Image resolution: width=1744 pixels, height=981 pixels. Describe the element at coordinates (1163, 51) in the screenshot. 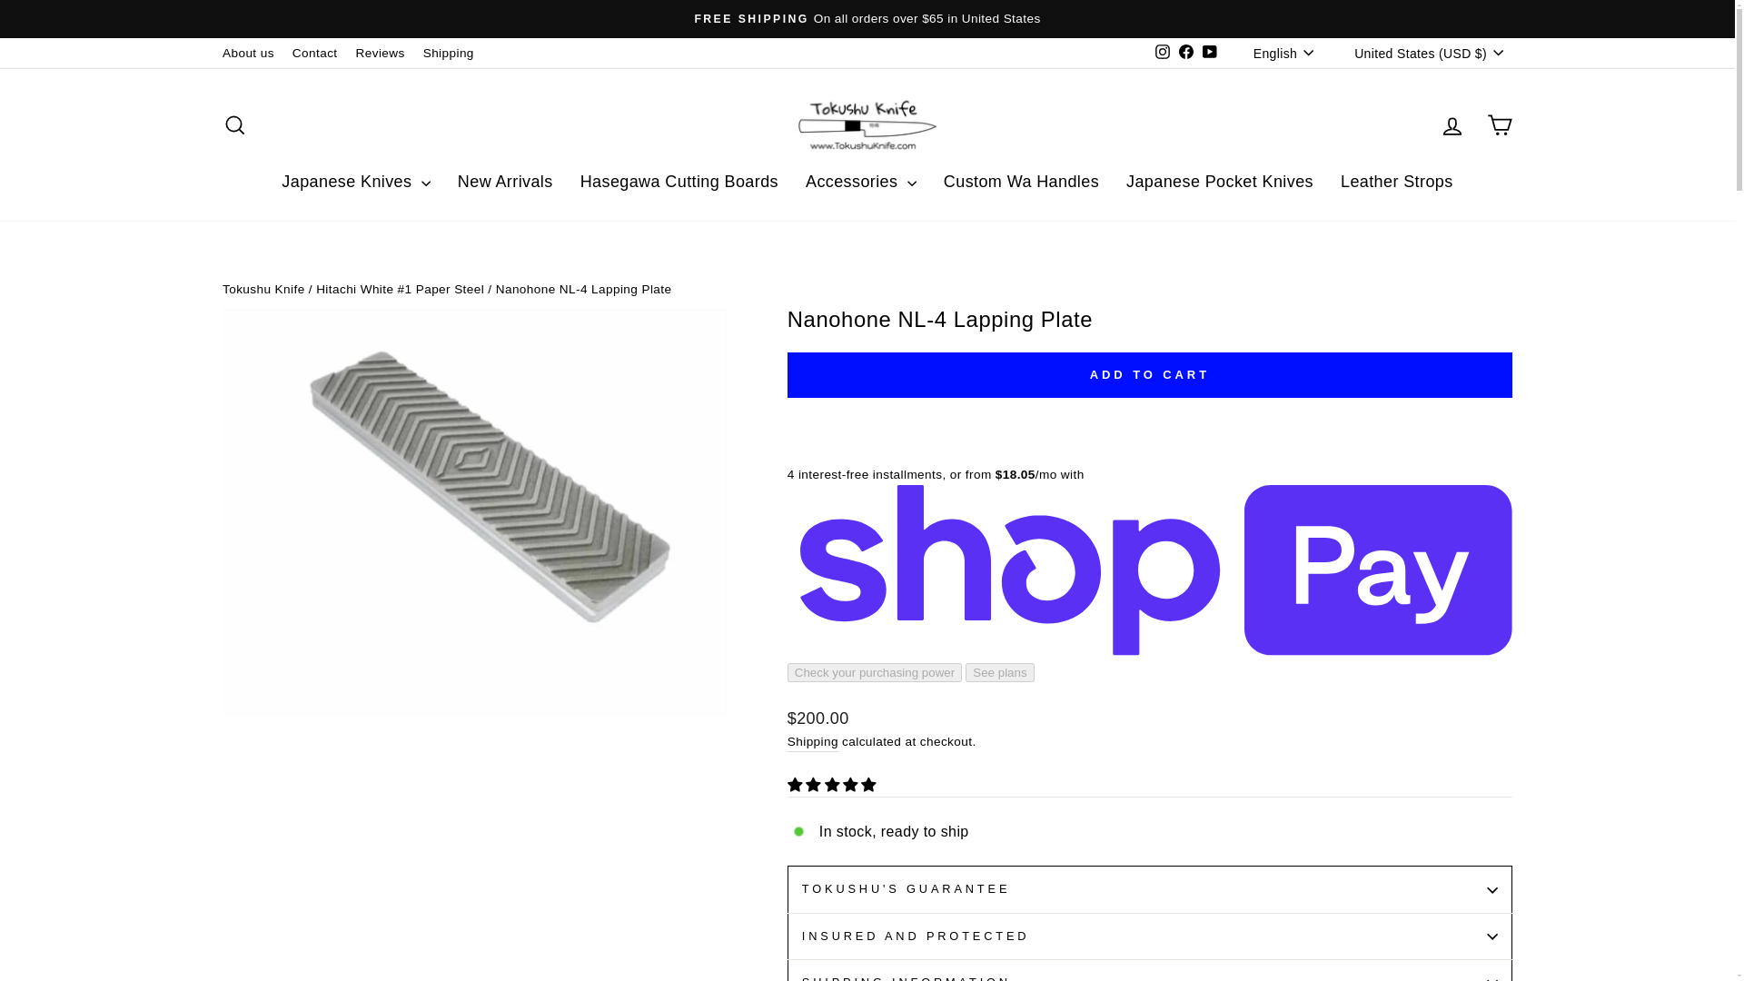

I see `instagram` at that location.